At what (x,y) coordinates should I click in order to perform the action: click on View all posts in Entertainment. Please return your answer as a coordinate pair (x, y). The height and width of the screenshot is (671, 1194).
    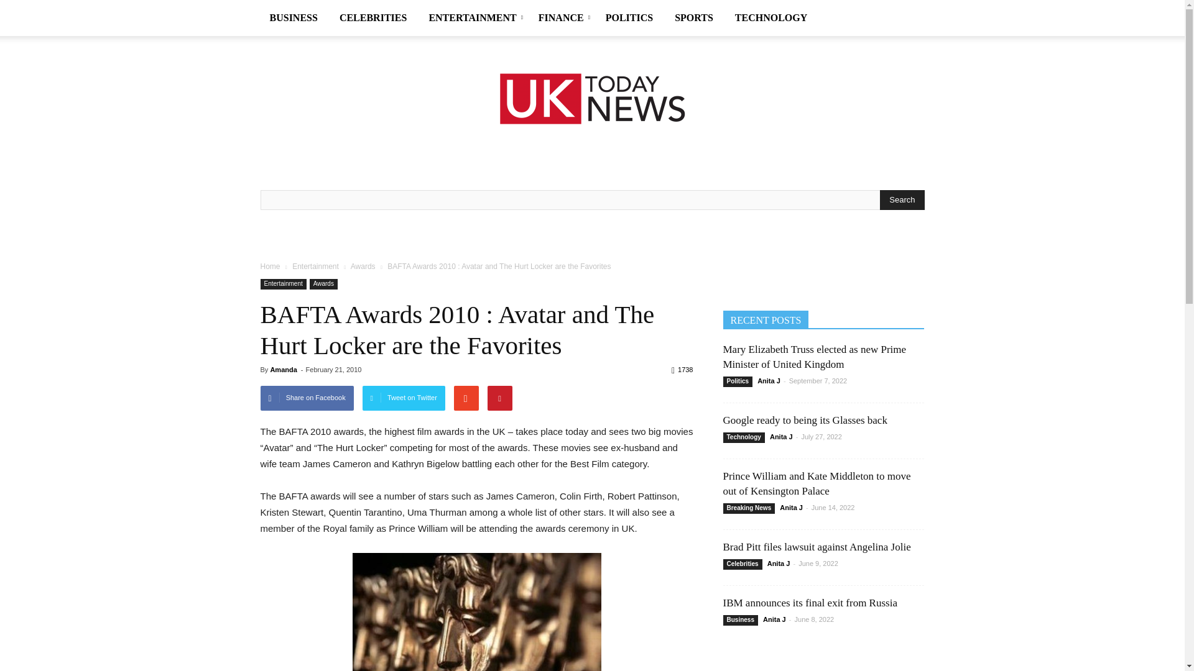
    Looking at the image, I should click on (316, 267).